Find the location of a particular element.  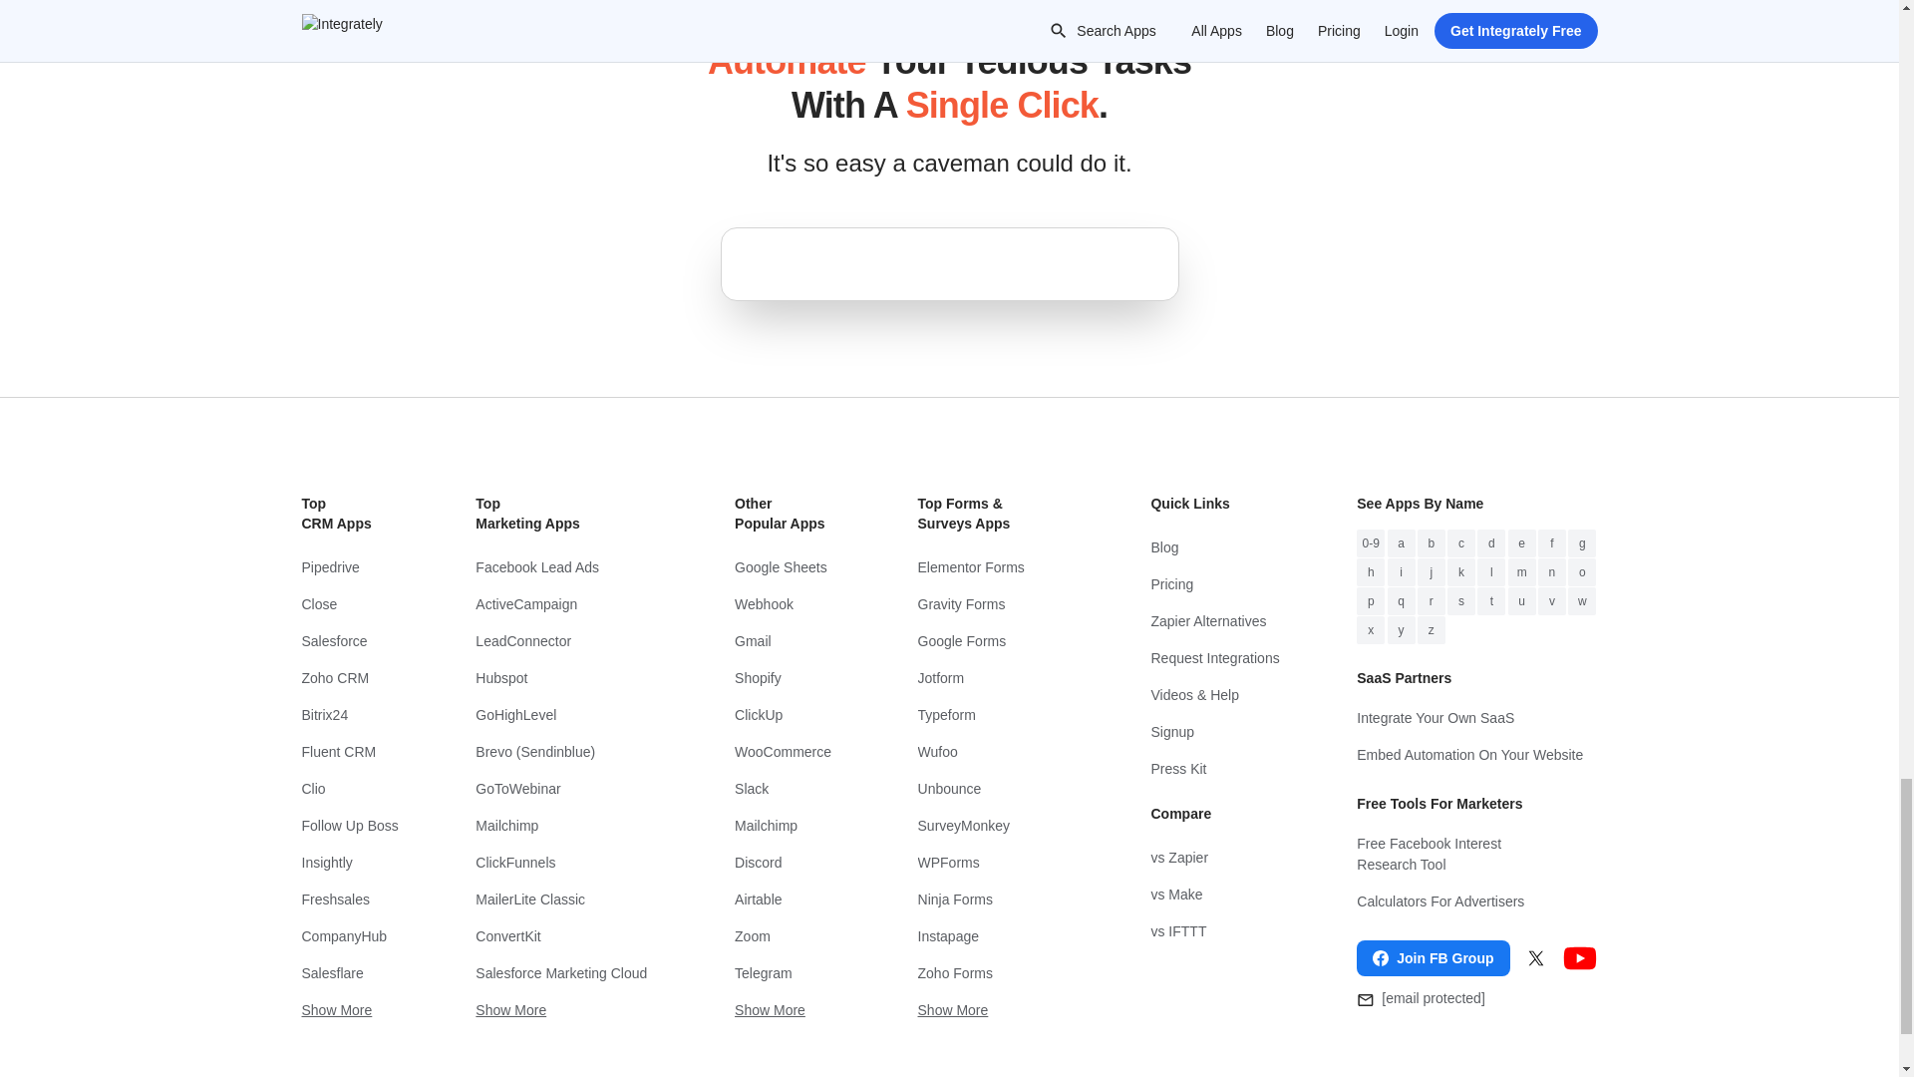

Close is located at coordinates (349, 604).